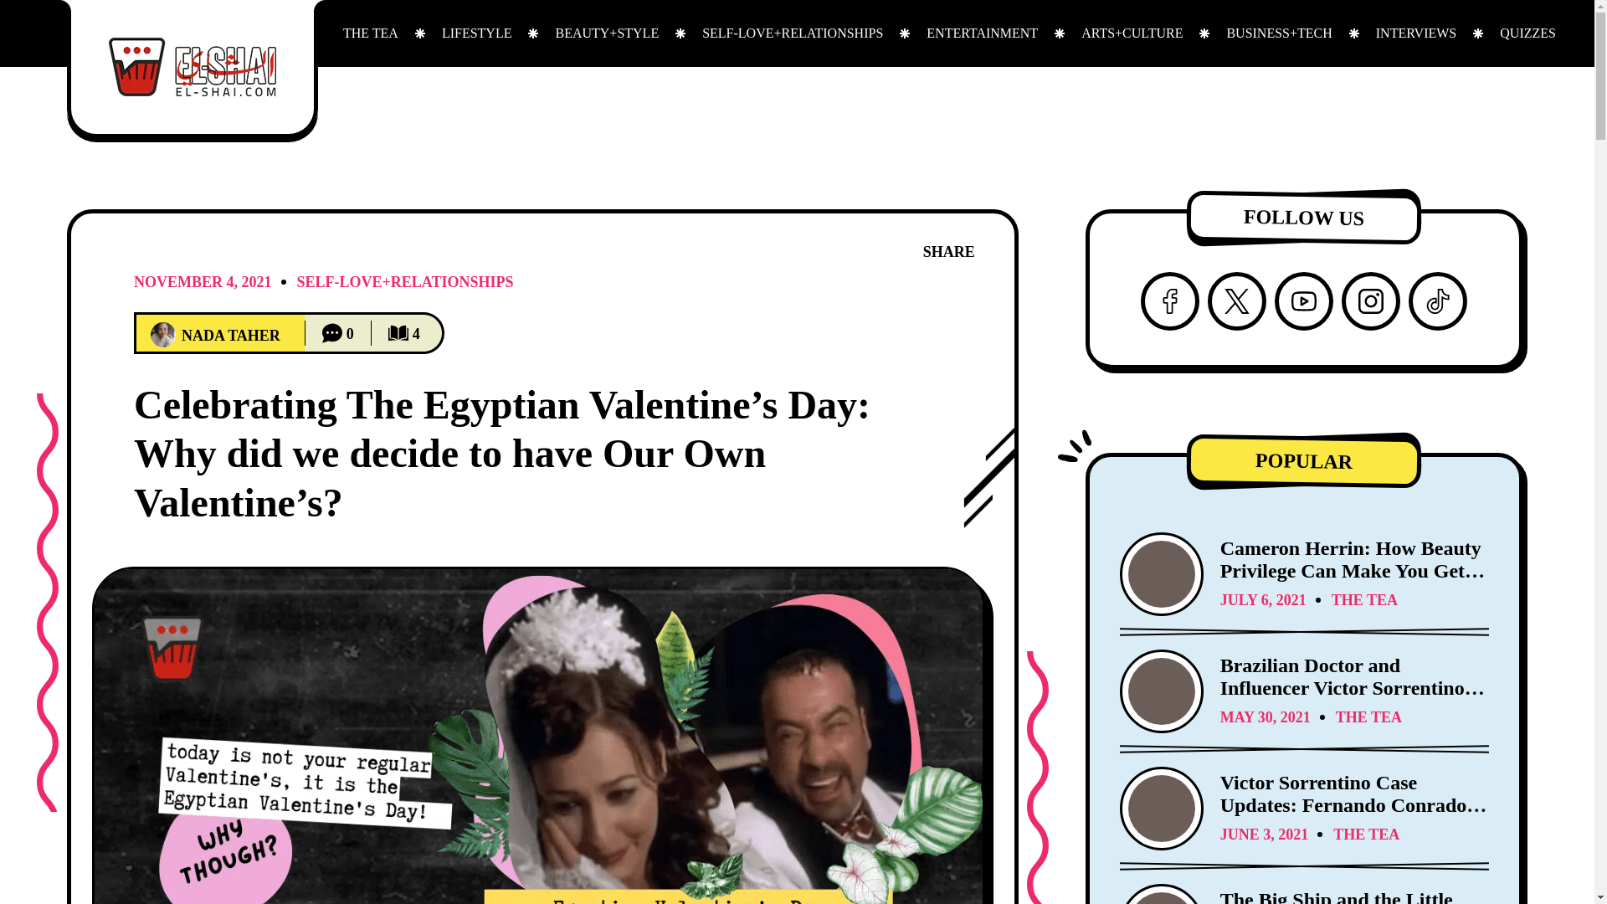  I want to click on LIFESTYLE, so click(476, 33).